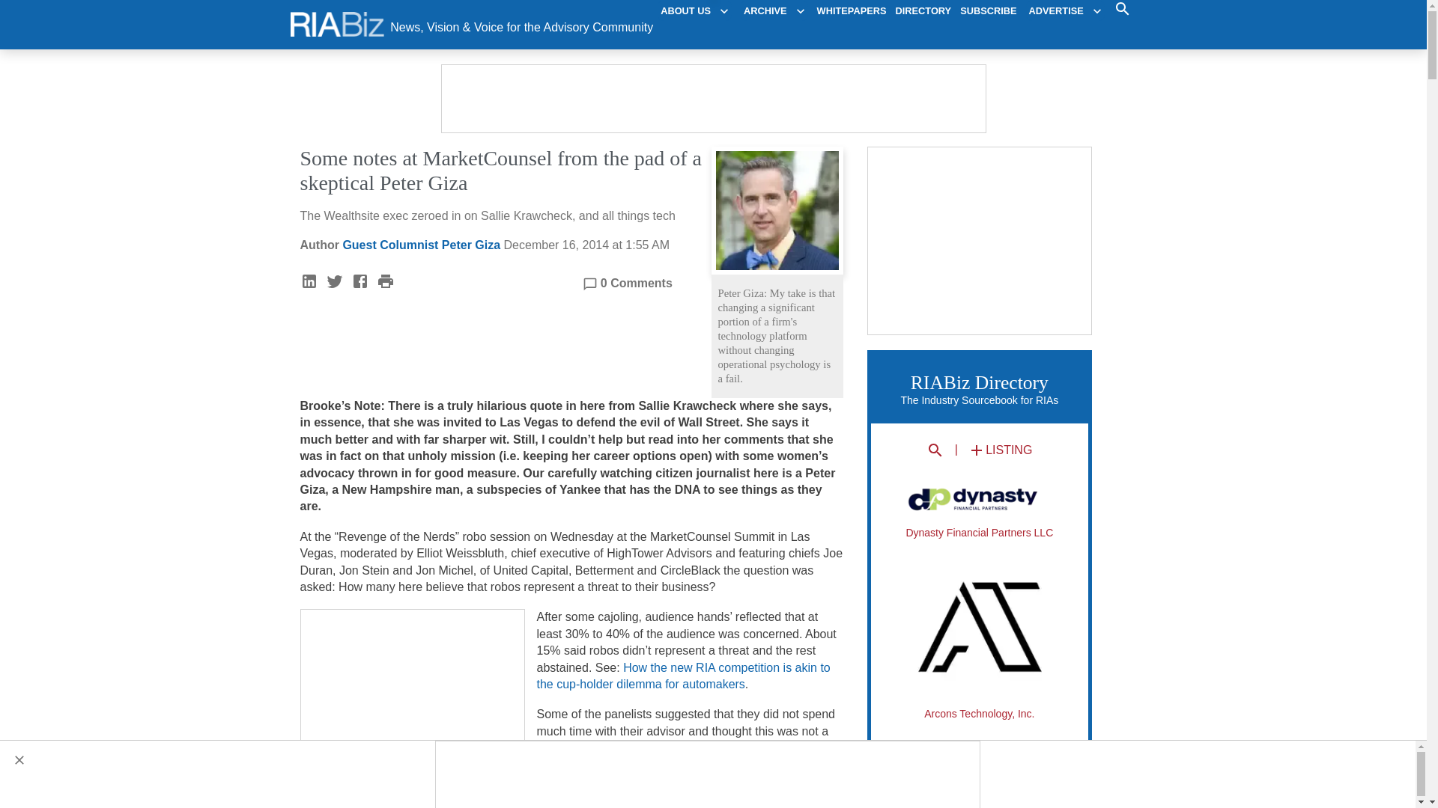  I want to click on DIRECTORY, so click(924, 10).